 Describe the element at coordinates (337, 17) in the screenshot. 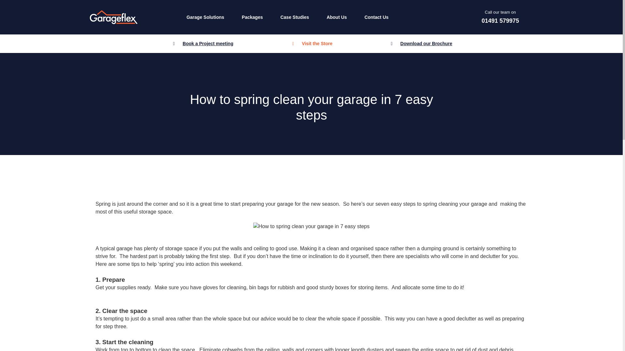

I see `About Us` at that location.